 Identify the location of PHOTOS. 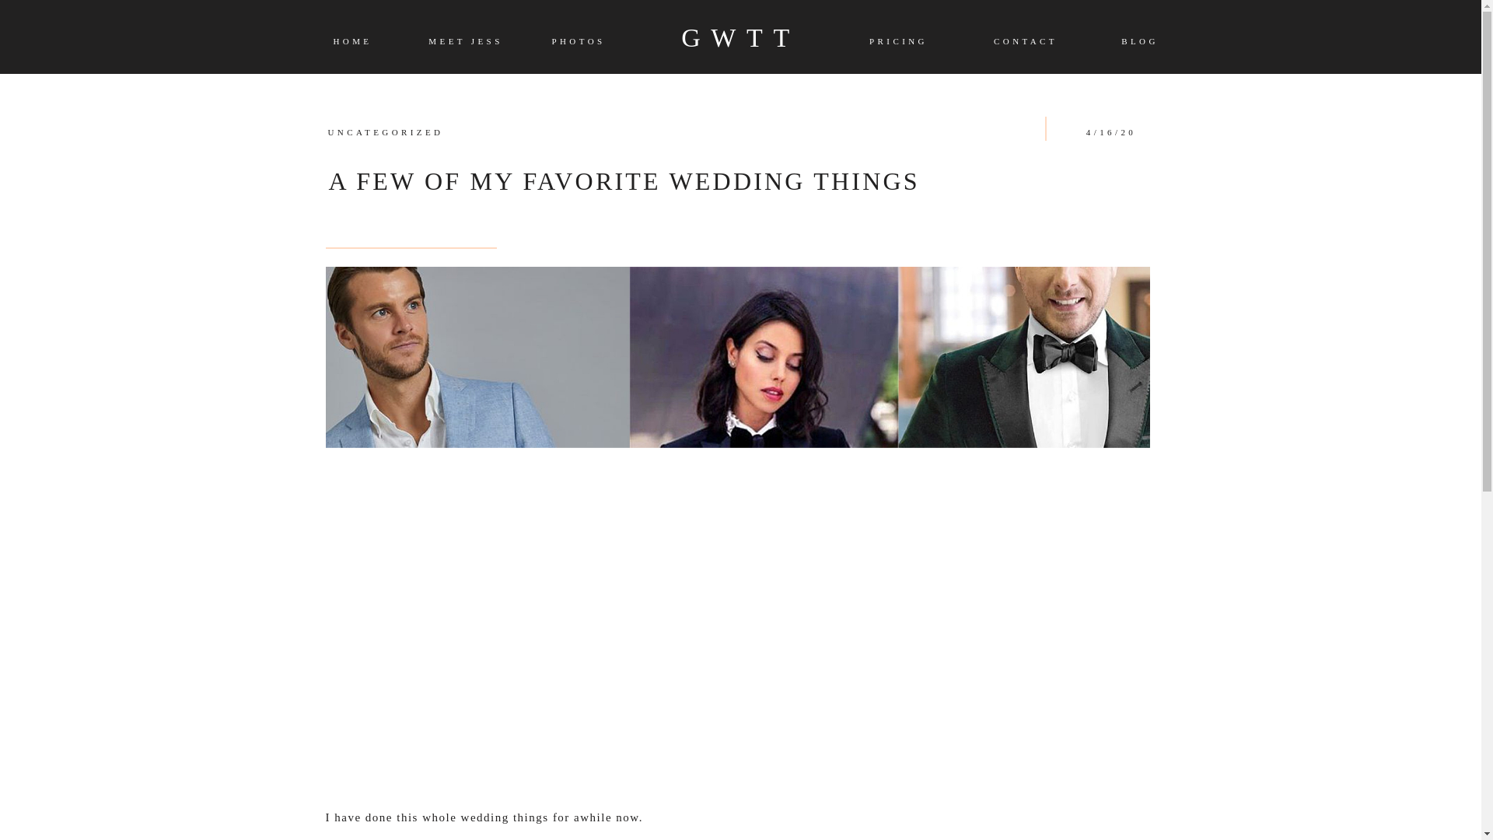
(577, 42).